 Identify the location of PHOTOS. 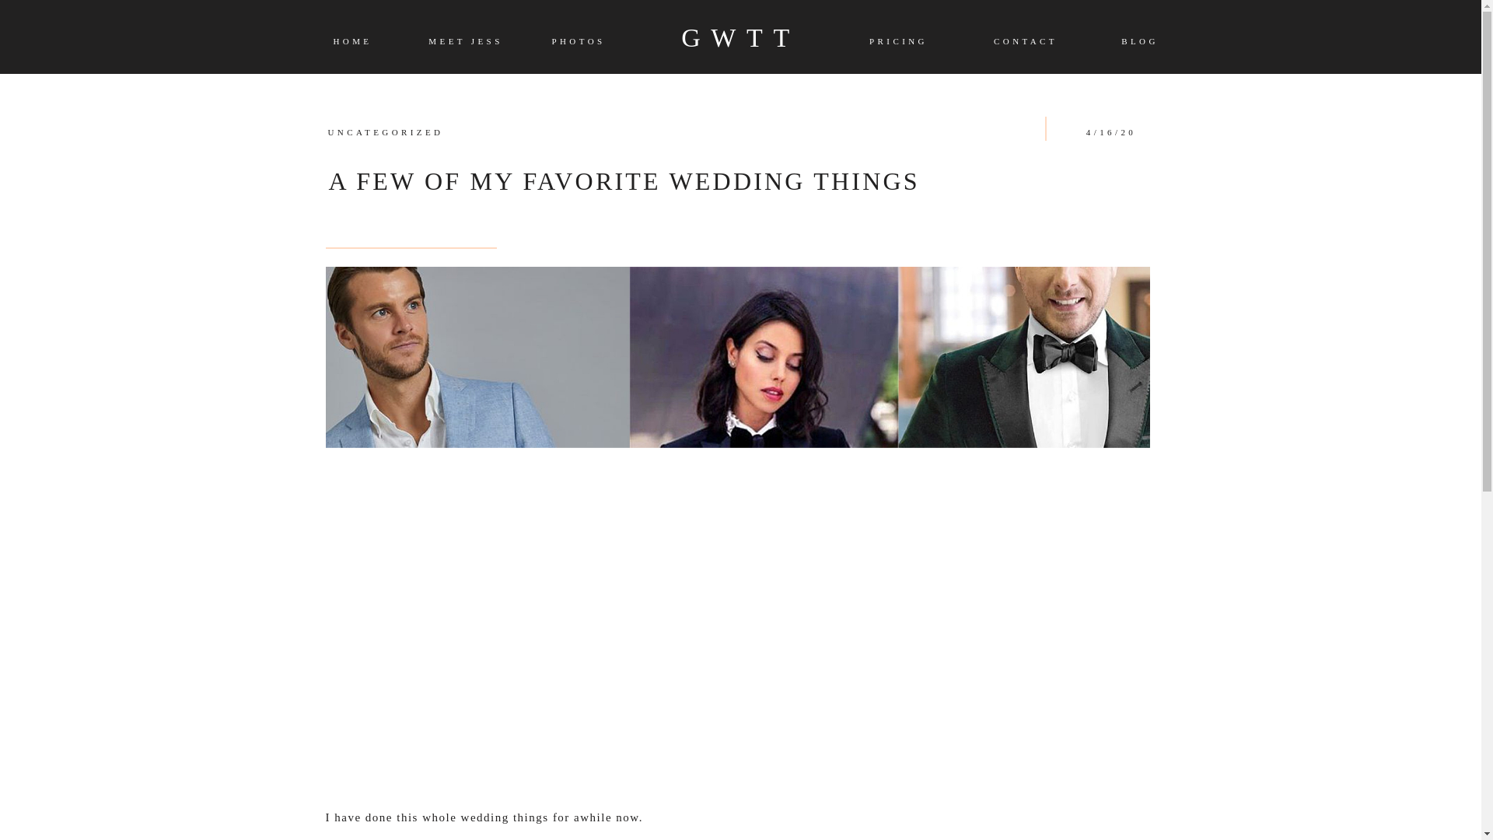
(577, 42).